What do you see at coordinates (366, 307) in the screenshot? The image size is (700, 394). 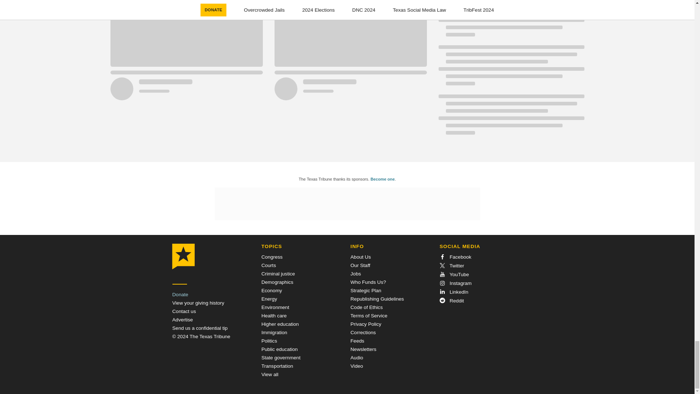 I see `Code of Ethics` at bounding box center [366, 307].